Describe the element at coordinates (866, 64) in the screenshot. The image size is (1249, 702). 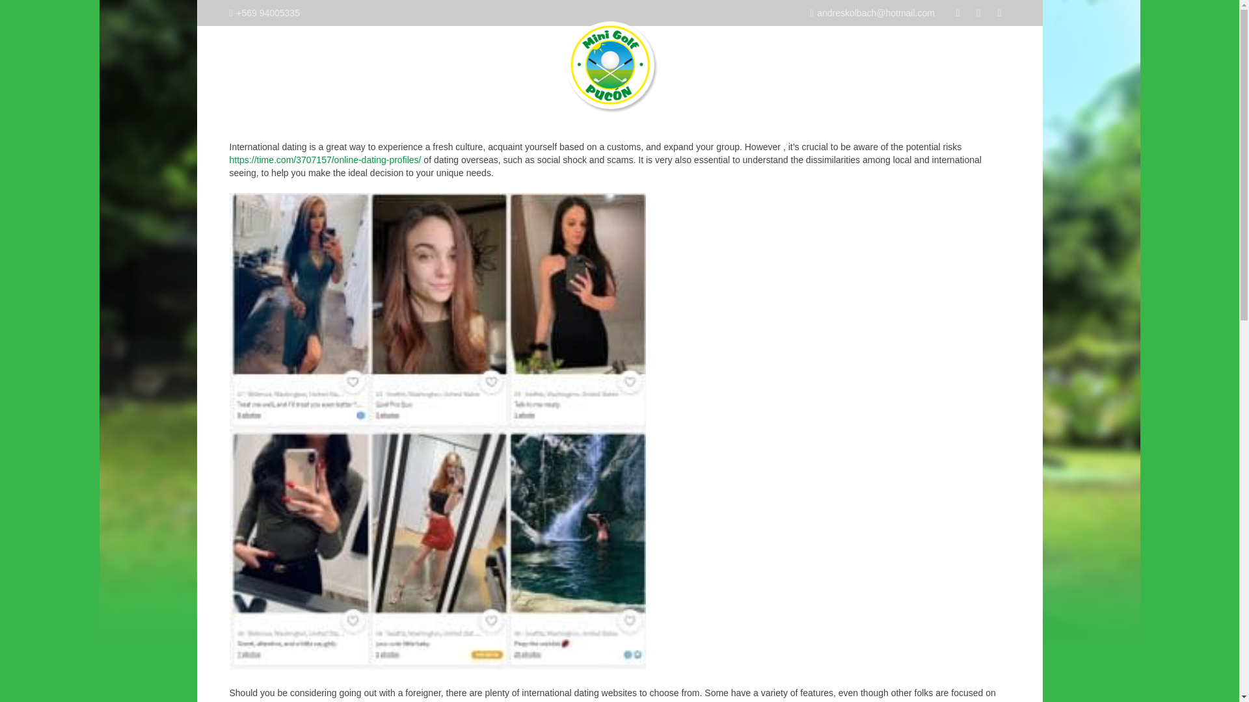
I see `HORARIOS` at that location.